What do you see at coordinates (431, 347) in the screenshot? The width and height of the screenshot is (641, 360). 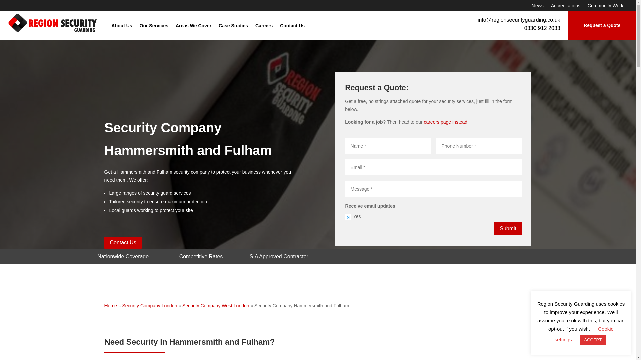 I see `Security Company Hammersmith and Fulham` at bounding box center [431, 347].